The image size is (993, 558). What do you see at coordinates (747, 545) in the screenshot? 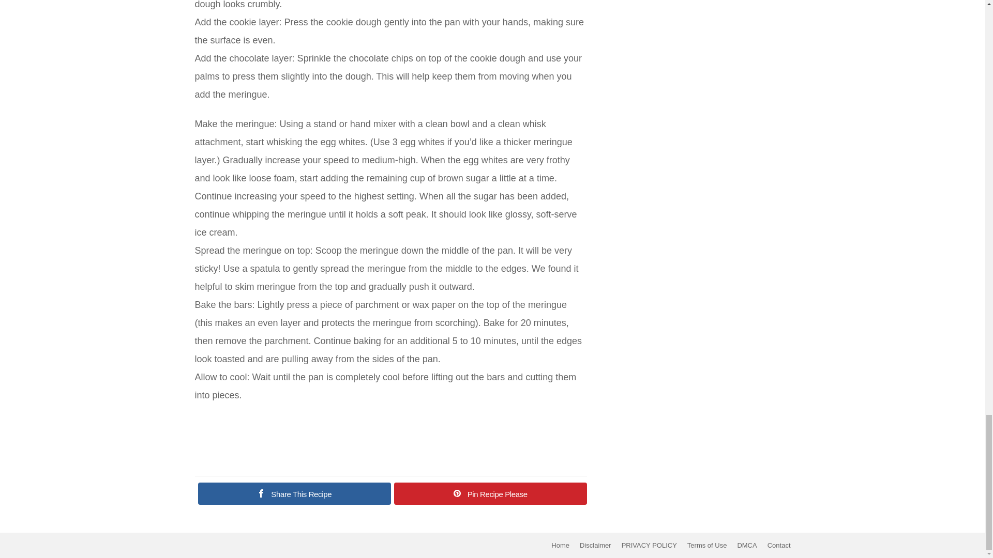
I see `DMCA` at bounding box center [747, 545].